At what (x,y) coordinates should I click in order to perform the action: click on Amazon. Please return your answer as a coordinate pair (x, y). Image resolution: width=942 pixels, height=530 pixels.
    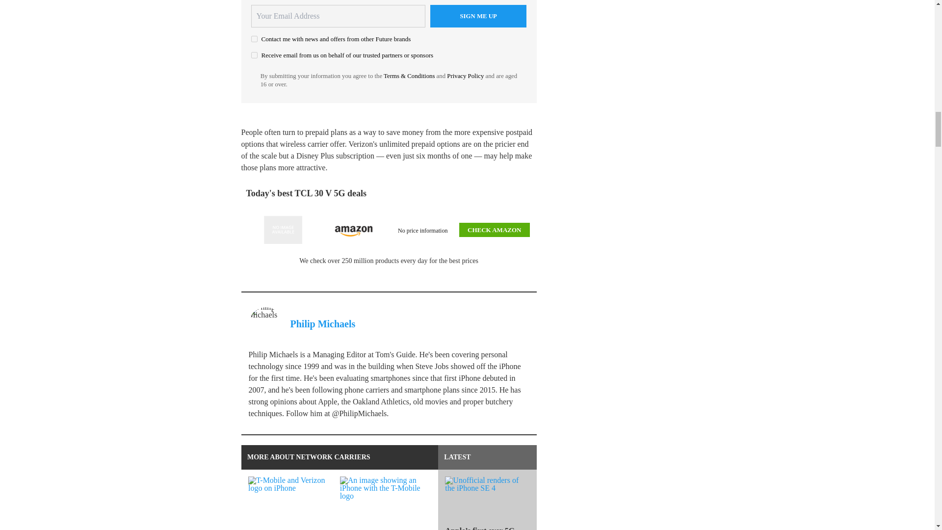
    Looking at the image, I should click on (353, 230).